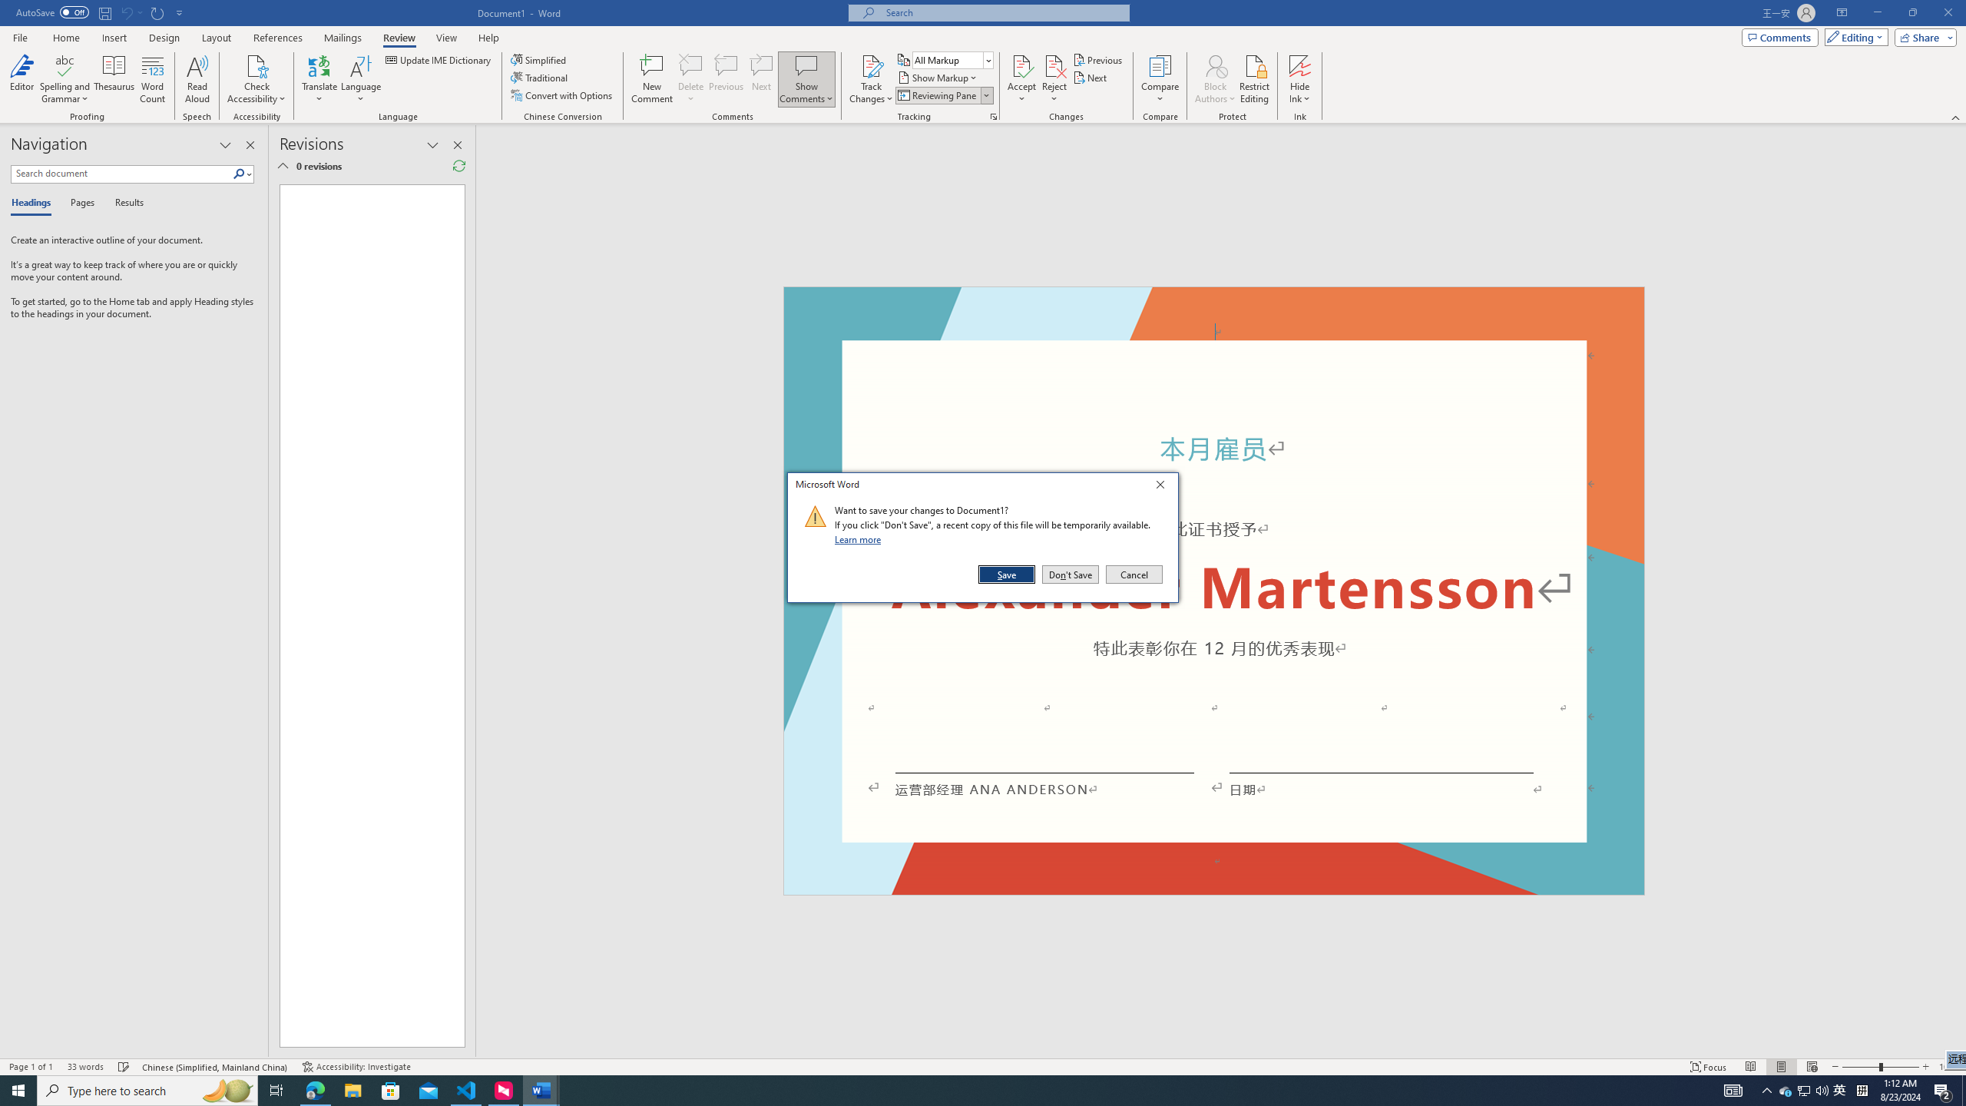 The width and height of the screenshot is (1966, 1106). Describe the element at coordinates (994, 117) in the screenshot. I see `Header -Section 1-` at that location.